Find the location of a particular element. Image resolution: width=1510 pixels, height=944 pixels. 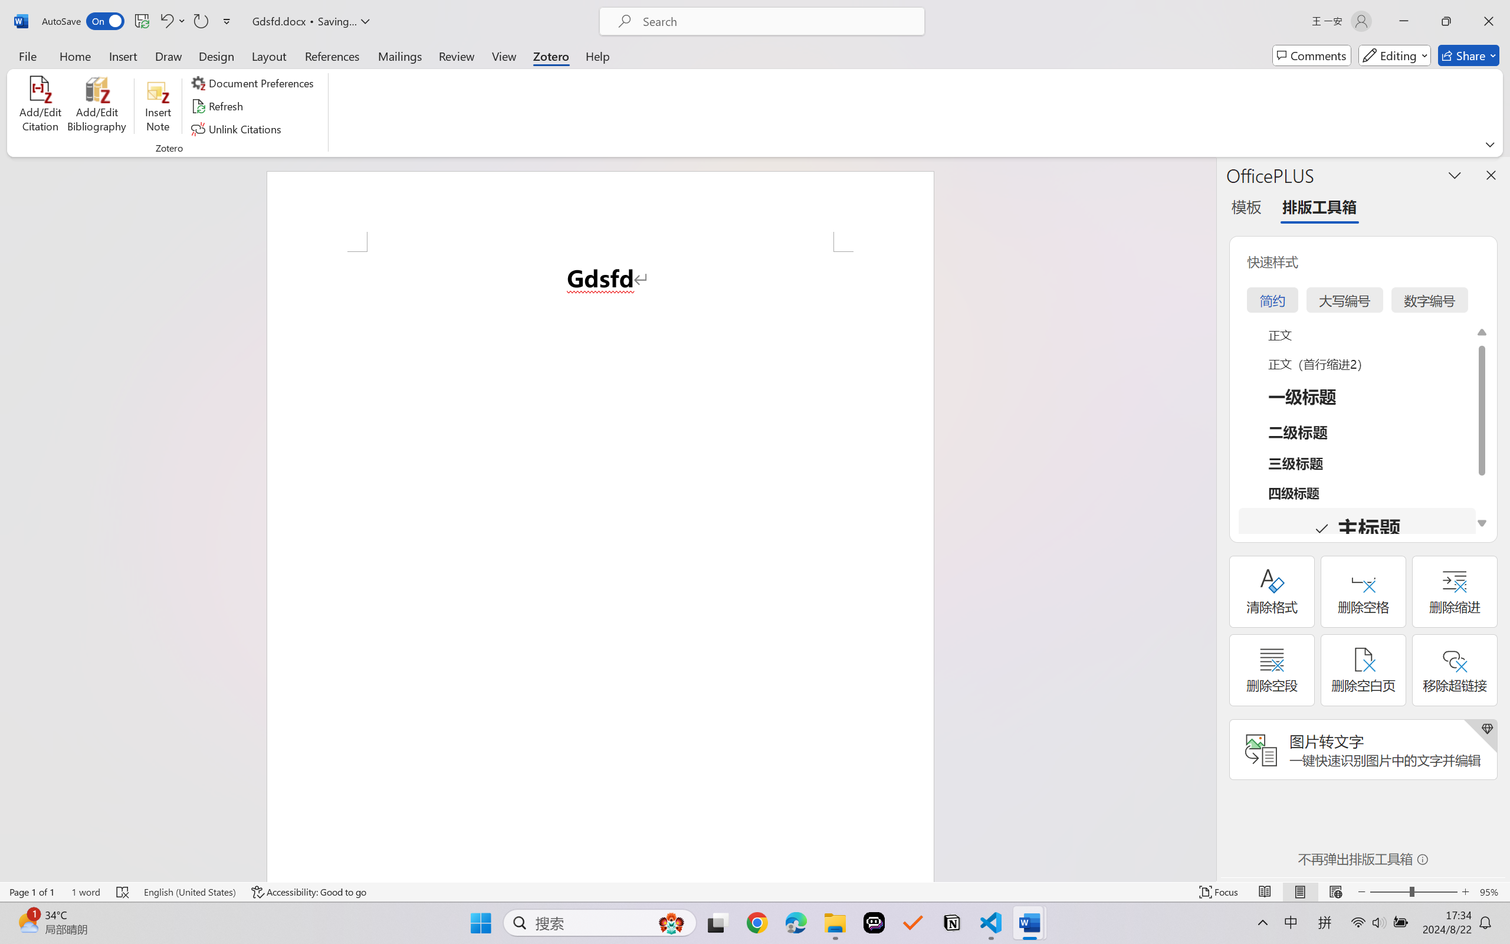

Zoom 95% is located at coordinates (1492, 892).